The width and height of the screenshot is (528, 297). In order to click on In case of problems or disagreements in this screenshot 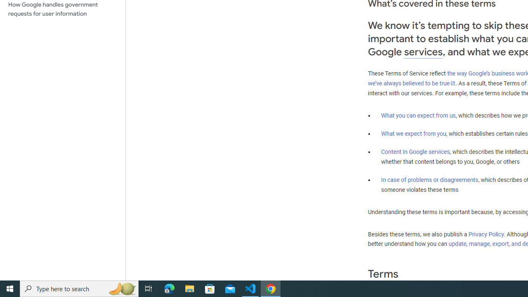, I will do `click(430, 179)`.